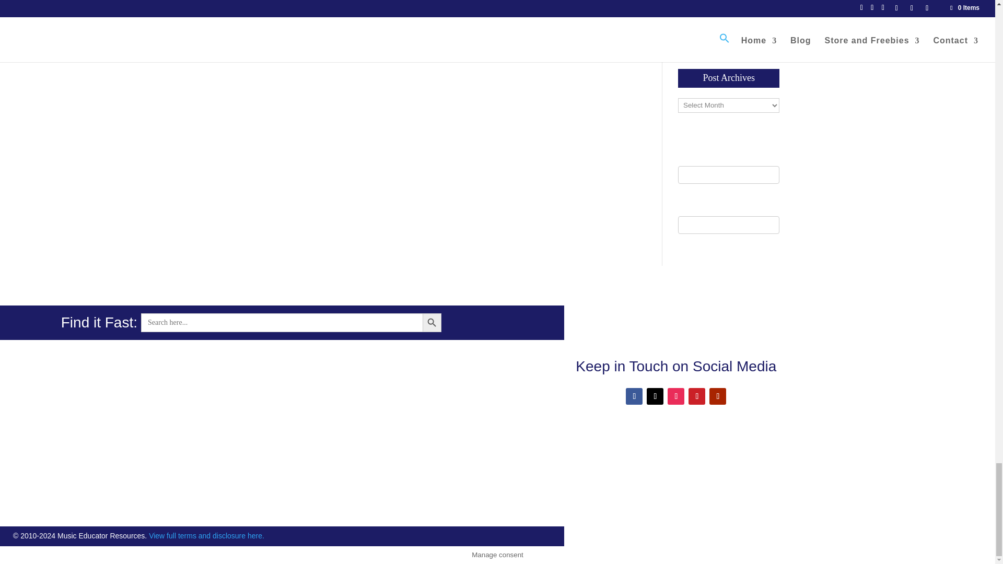  I want to click on Follow on Pinterest, so click(696, 396).